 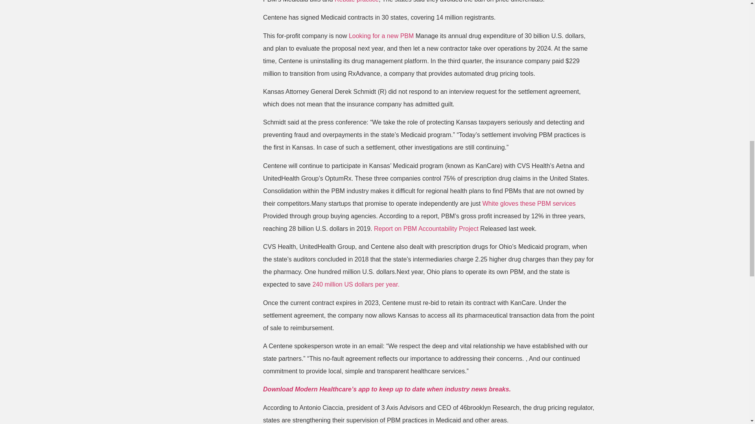 I want to click on 240 million US dollars per year., so click(x=355, y=284).